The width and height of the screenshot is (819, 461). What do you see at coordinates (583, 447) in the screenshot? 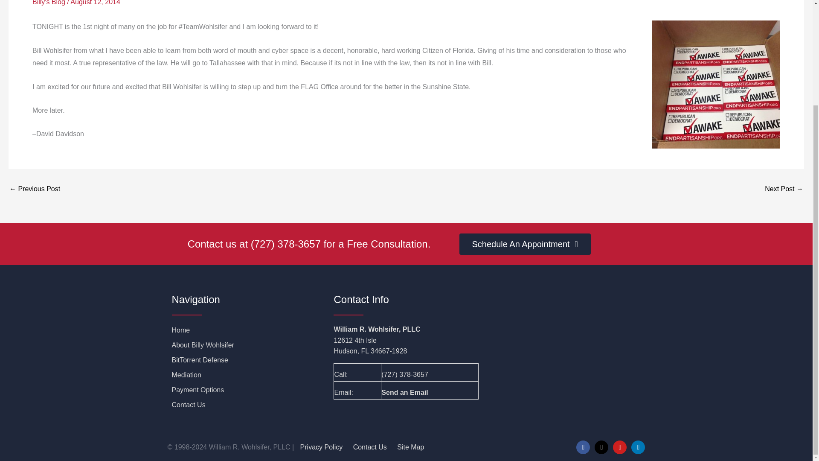
I see `Facebook` at bounding box center [583, 447].